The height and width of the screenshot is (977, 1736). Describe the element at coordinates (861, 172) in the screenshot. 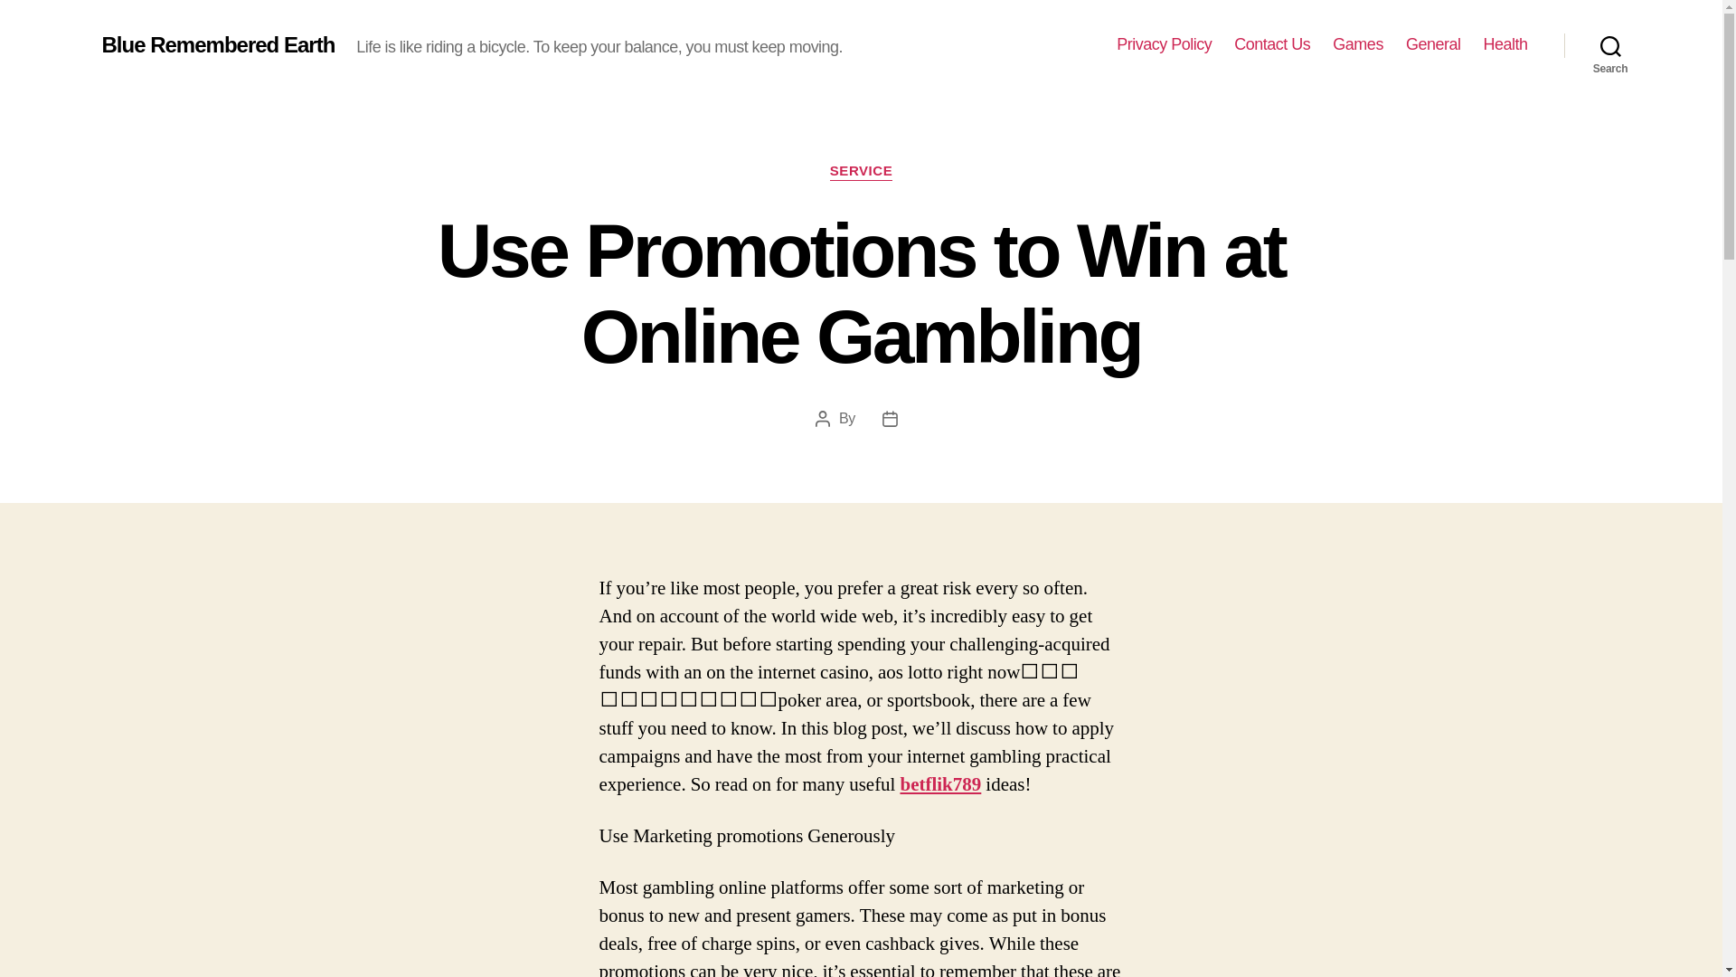

I see `SERVICE` at that location.